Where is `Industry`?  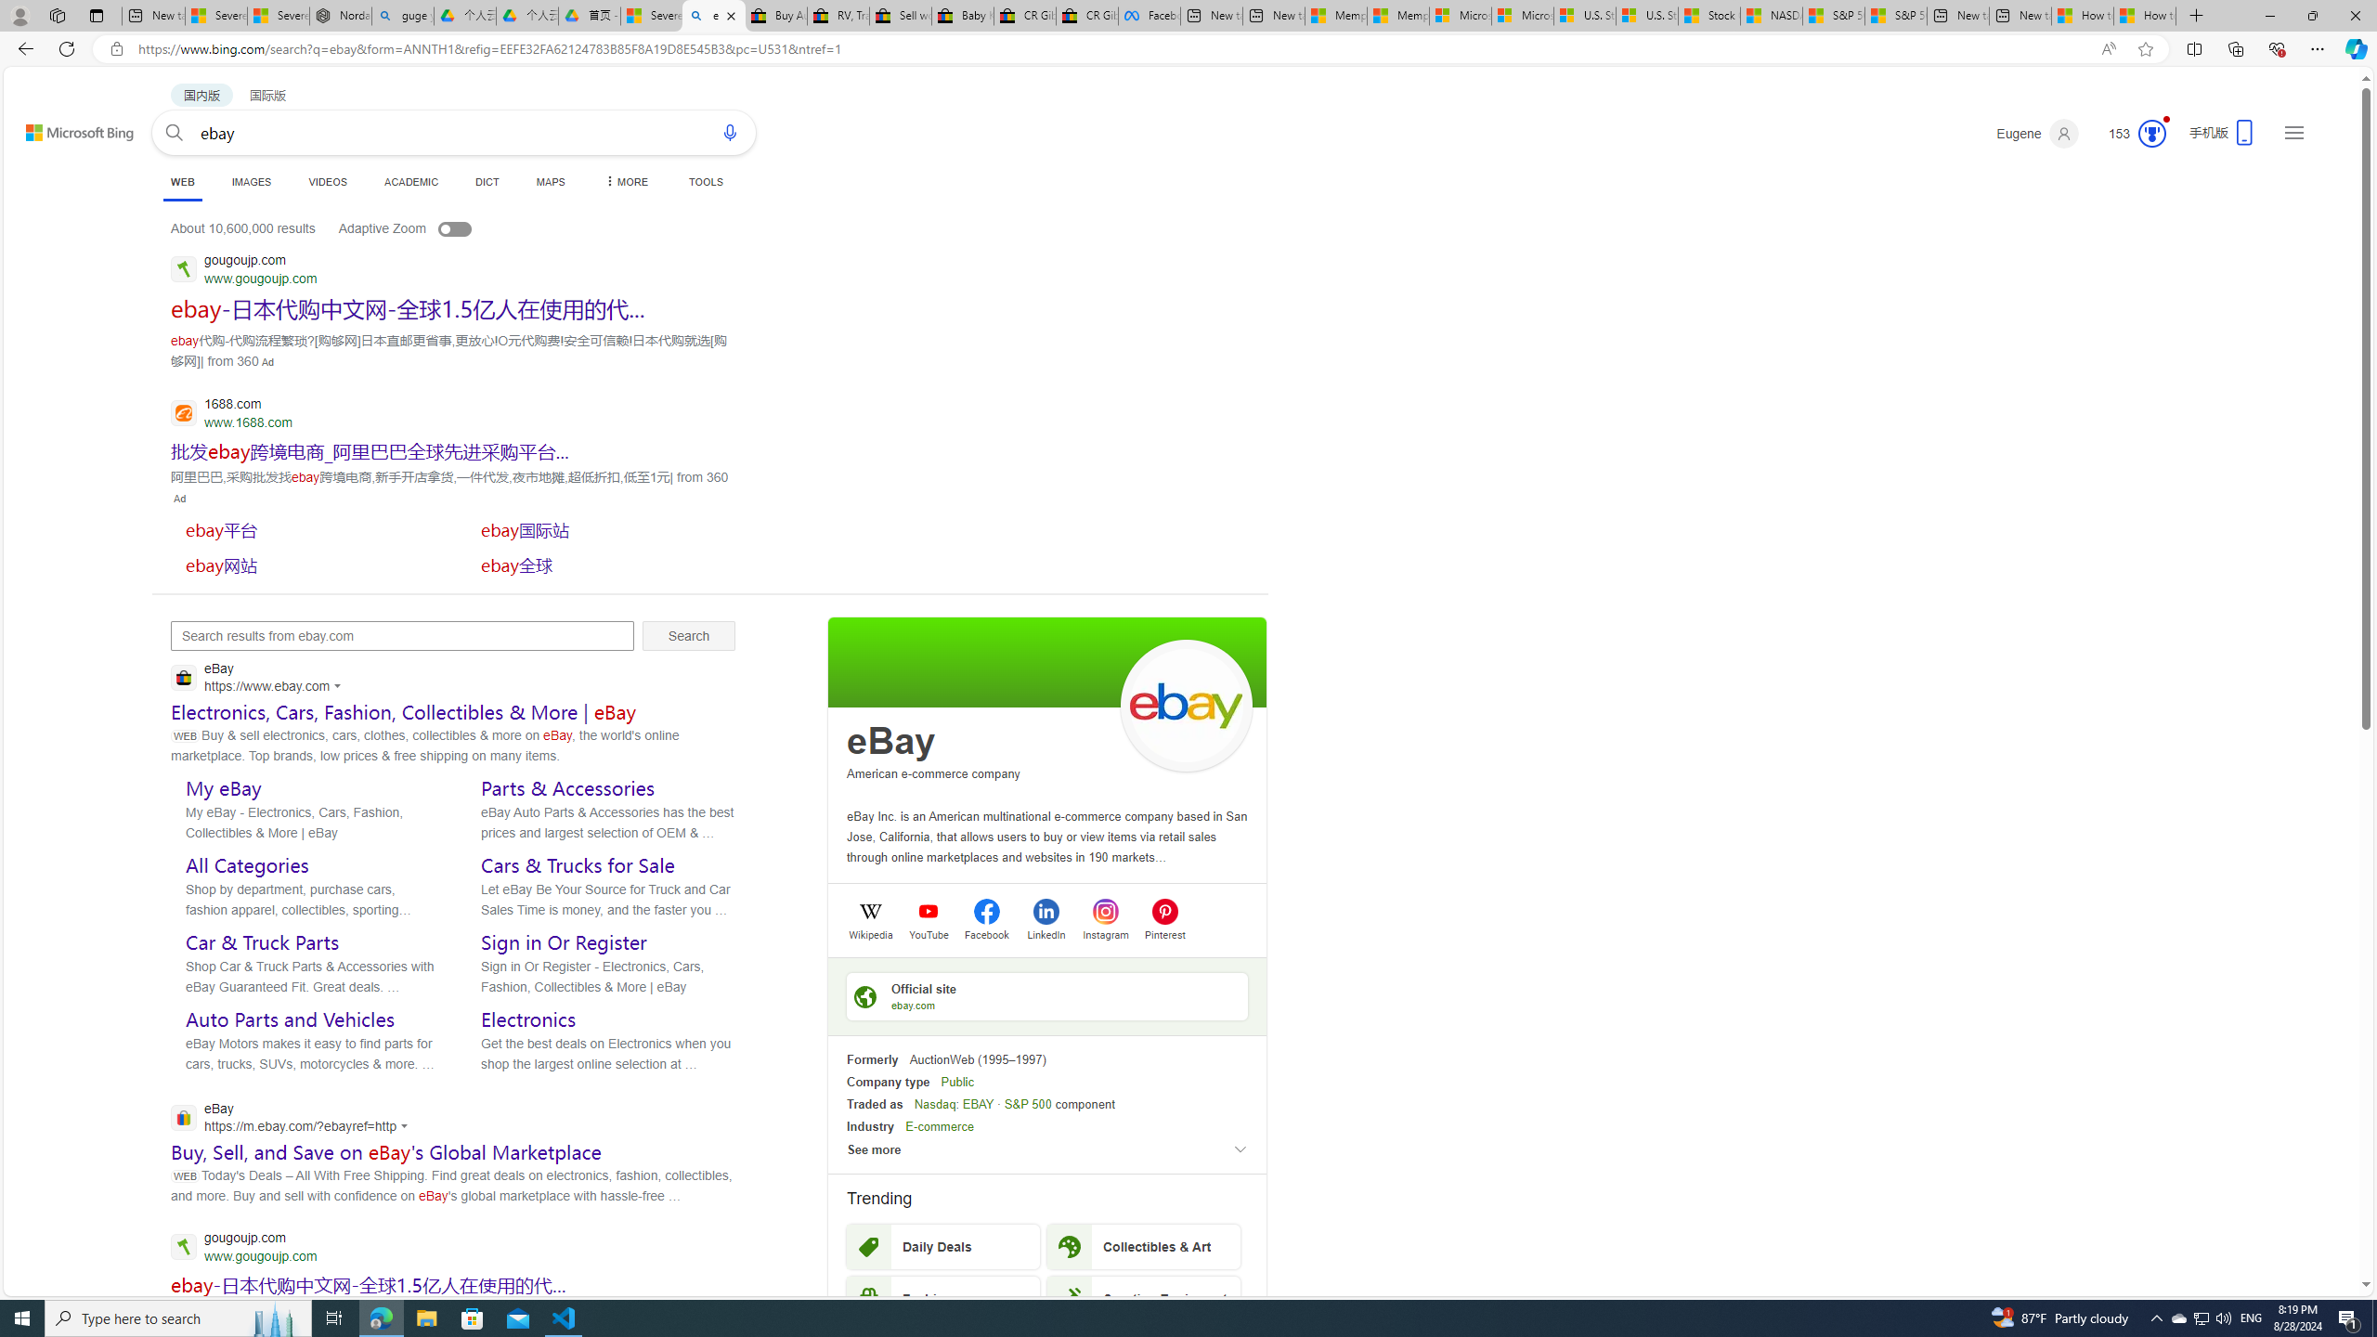 Industry is located at coordinates (871, 1127).